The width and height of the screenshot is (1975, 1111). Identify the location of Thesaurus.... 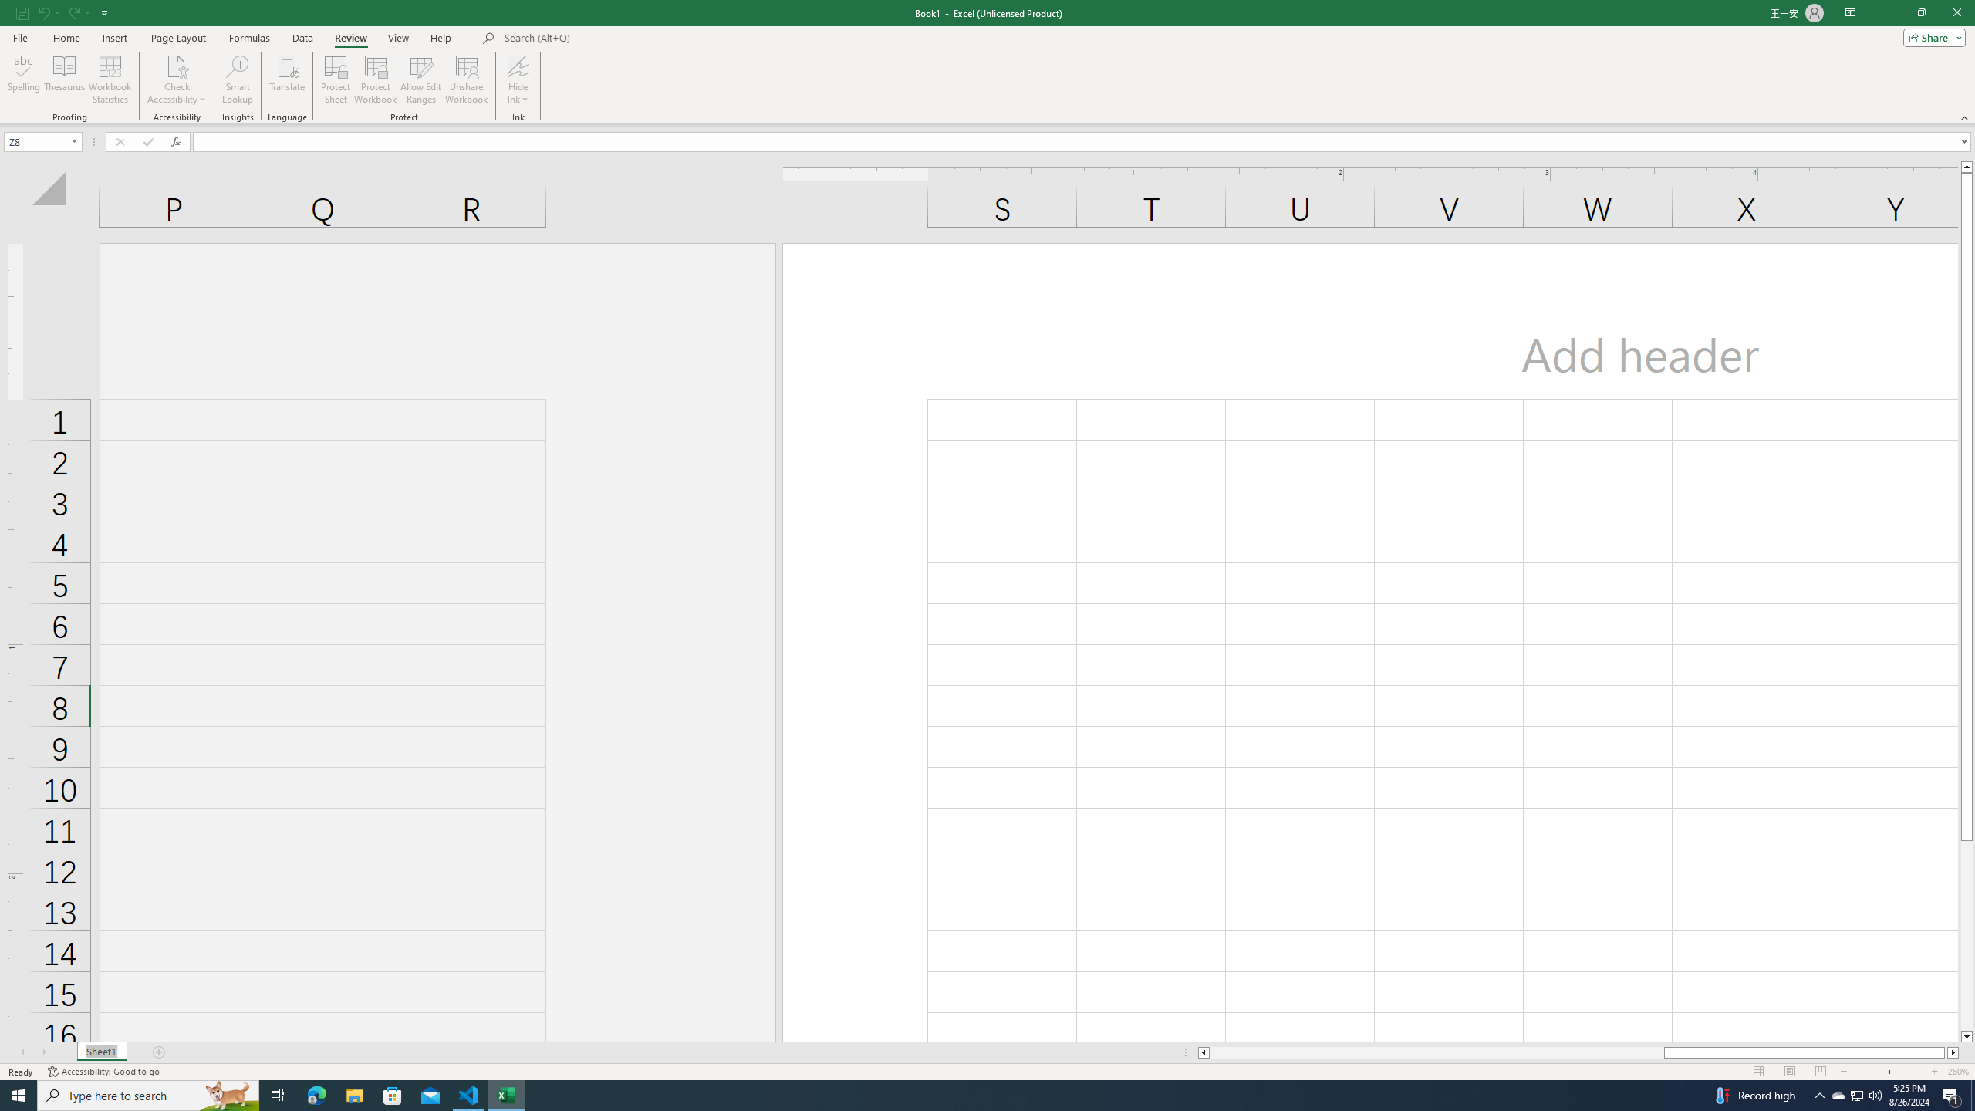
(63, 79).